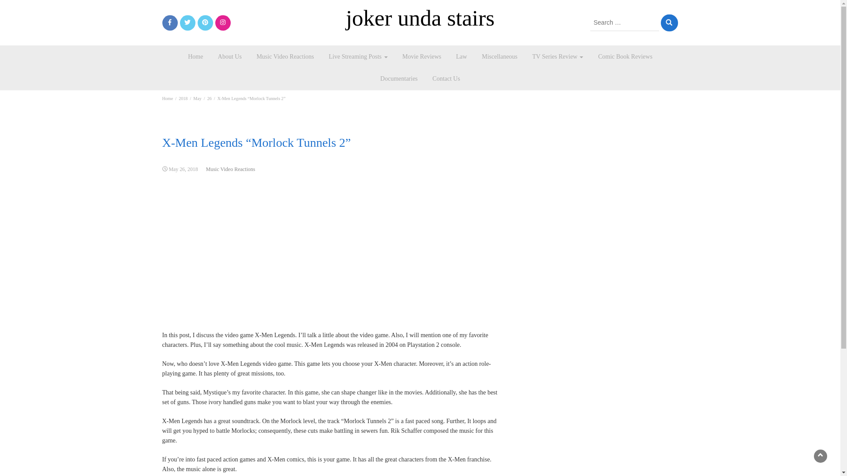 The image size is (847, 476). What do you see at coordinates (420, 18) in the screenshot?
I see `joker unda stairs` at bounding box center [420, 18].